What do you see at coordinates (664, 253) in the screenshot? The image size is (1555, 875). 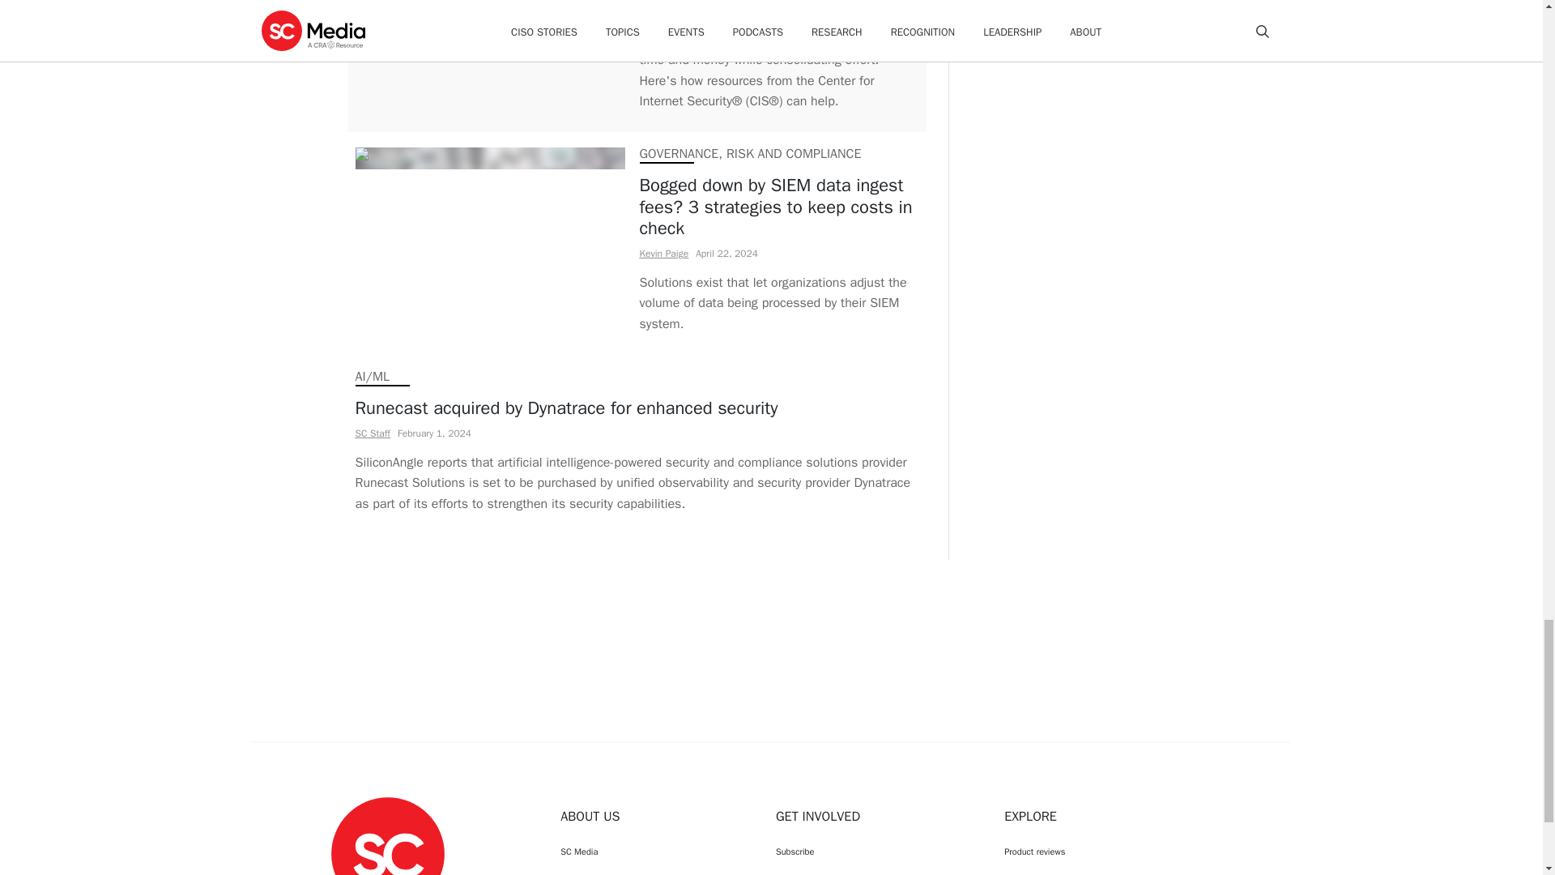 I see `Kevin Paige` at bounding box center [664, 253].